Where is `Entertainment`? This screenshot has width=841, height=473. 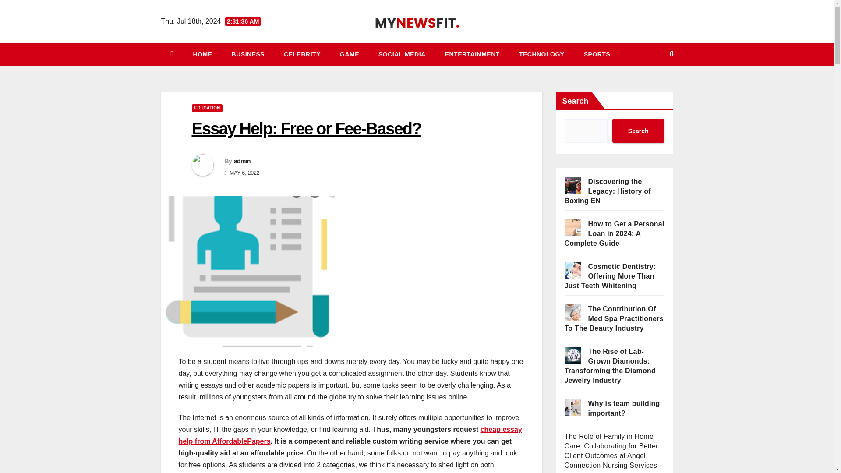
Entertainment is located at coordinates (472, 54).